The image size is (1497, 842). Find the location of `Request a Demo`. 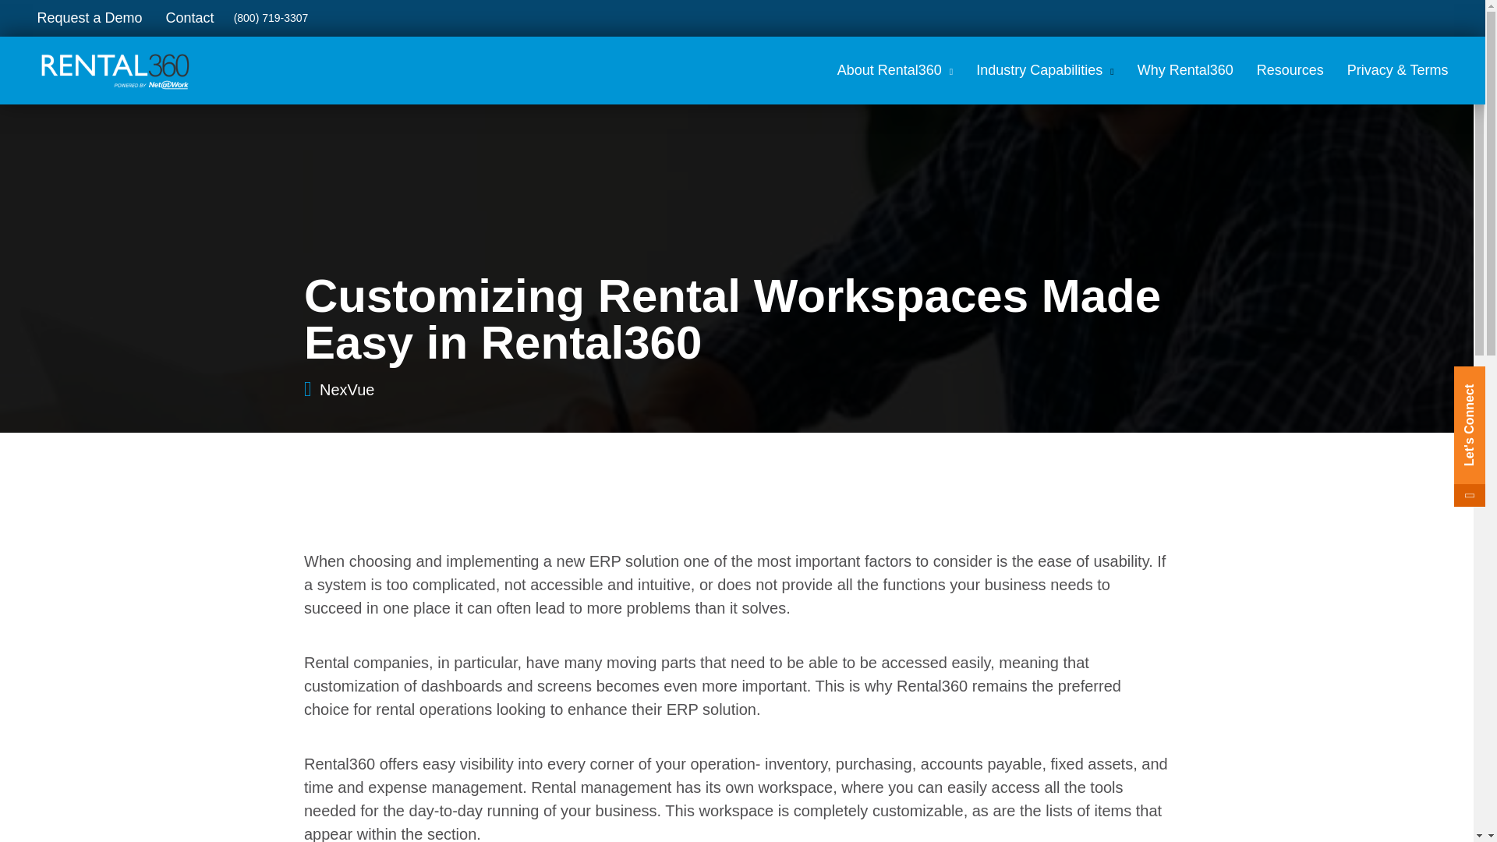

Request a Demo is located at coordinates (89, 19).